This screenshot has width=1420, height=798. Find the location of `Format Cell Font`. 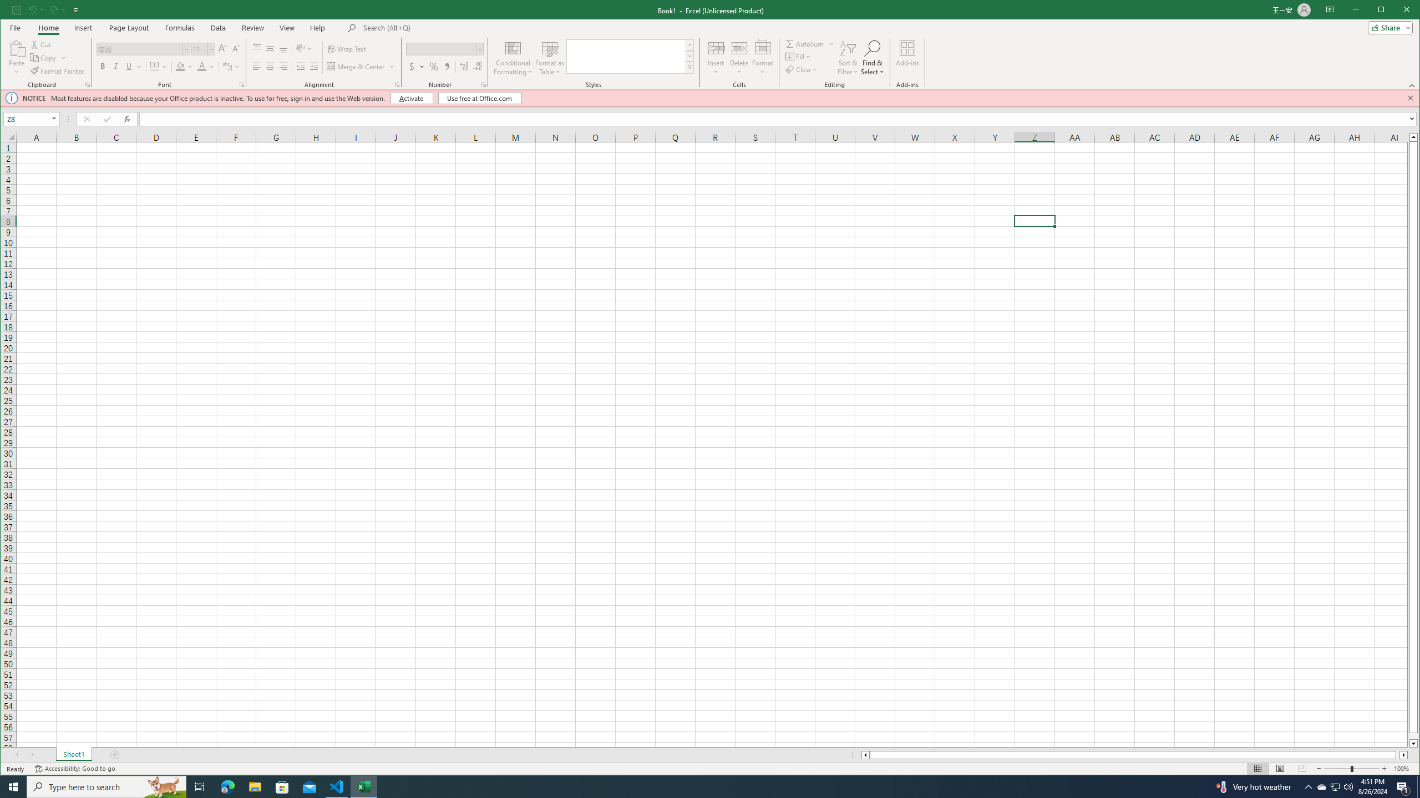

Format Cell Font is located at coordinates (241, 85).